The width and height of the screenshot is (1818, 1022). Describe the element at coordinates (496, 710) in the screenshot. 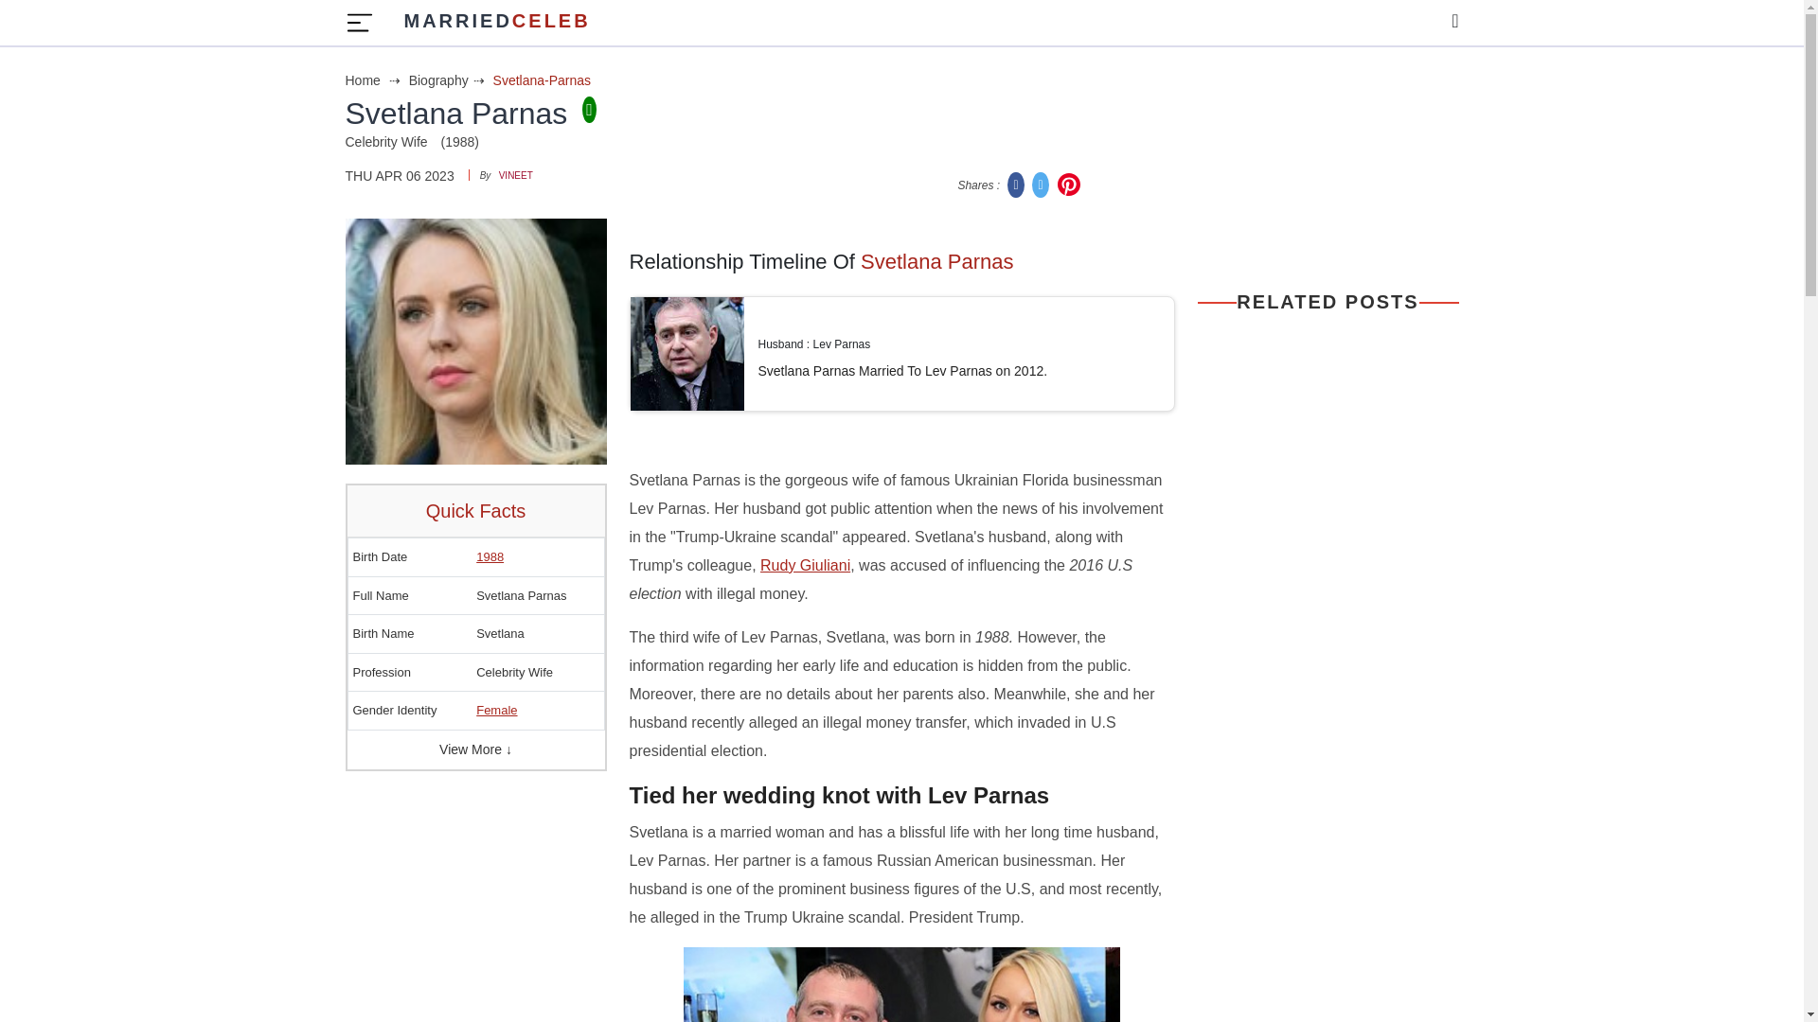

I see `Female` at that location.